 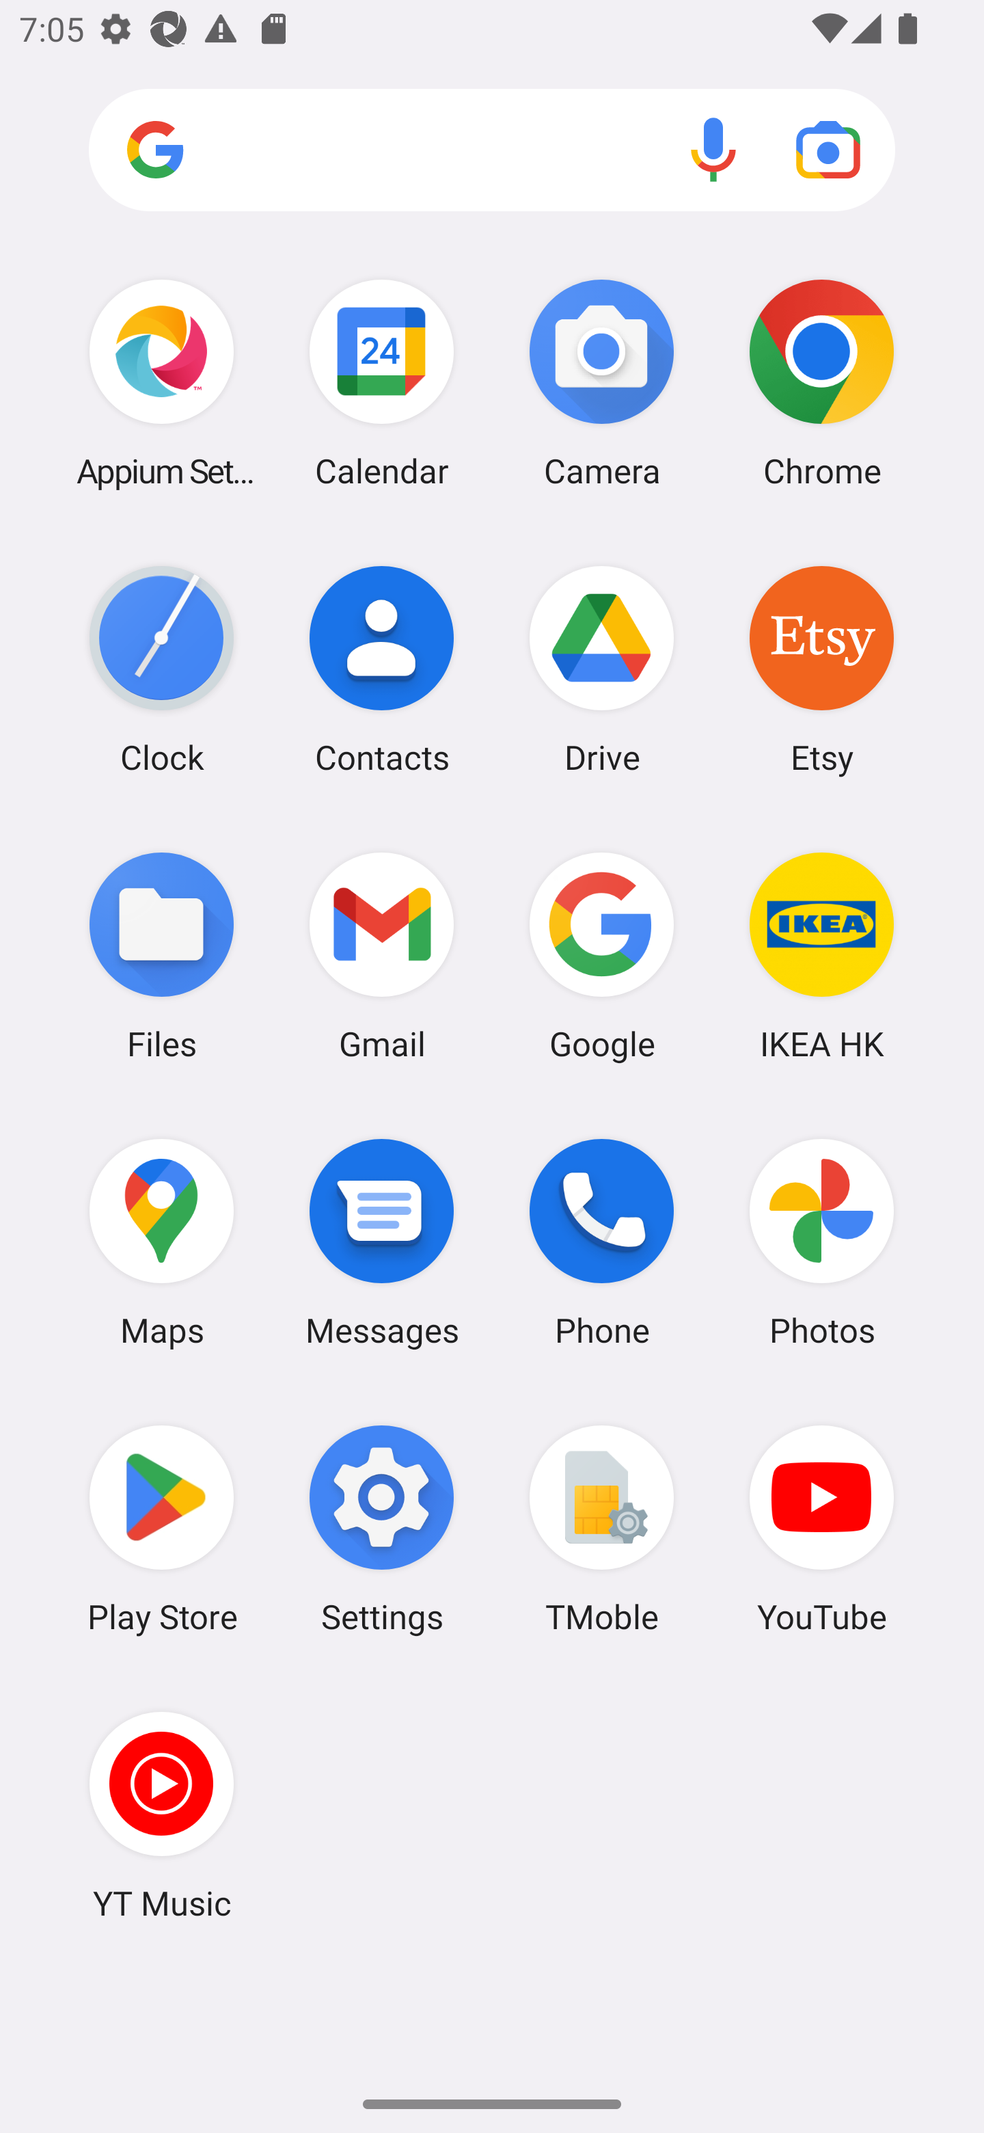 What do you see at coordinates (821, 383) in the screenshot?
I see `Chrome` at bounding box center [821, 383].